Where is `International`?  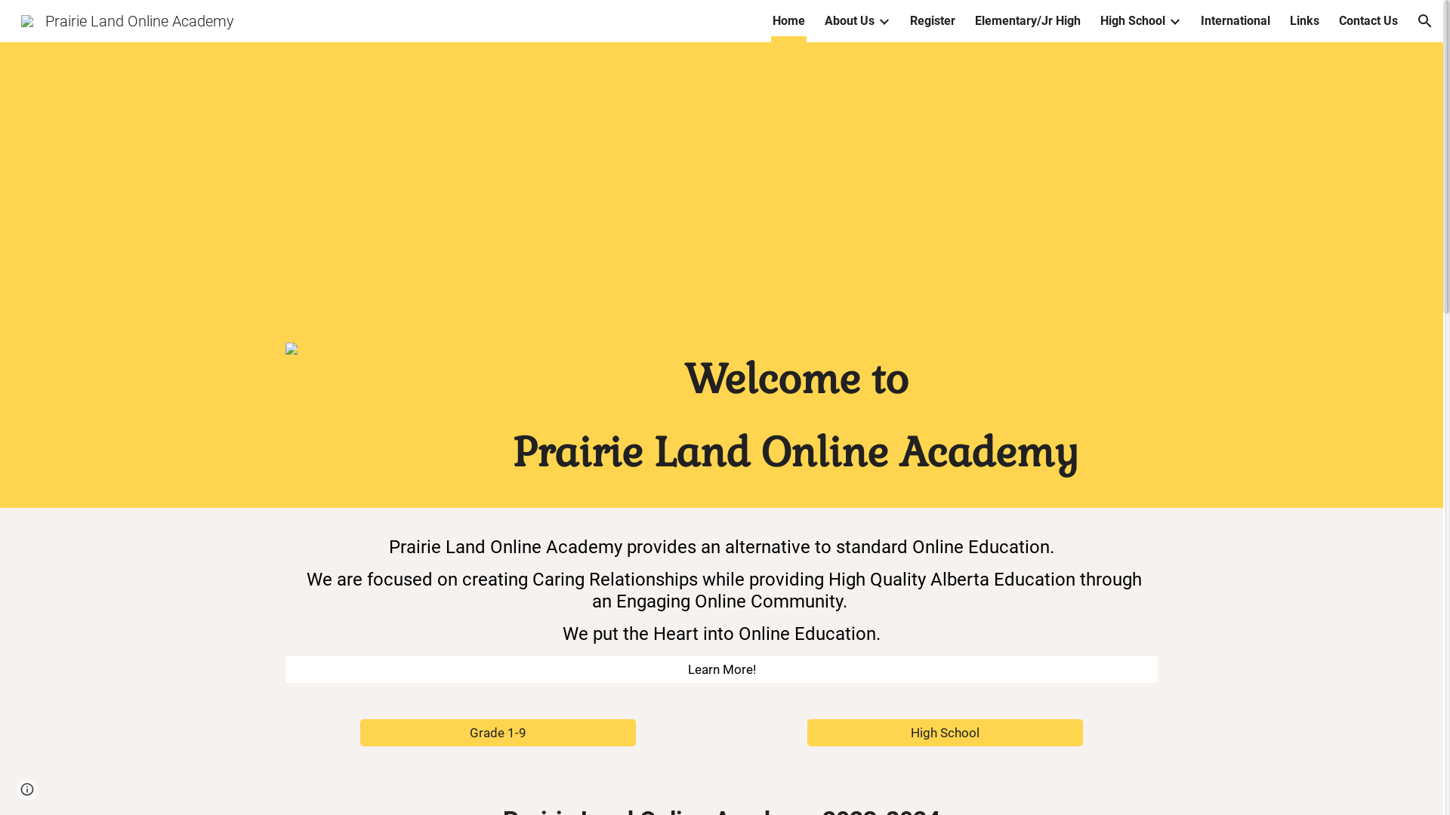 International is located at coordinates (1236, 21).